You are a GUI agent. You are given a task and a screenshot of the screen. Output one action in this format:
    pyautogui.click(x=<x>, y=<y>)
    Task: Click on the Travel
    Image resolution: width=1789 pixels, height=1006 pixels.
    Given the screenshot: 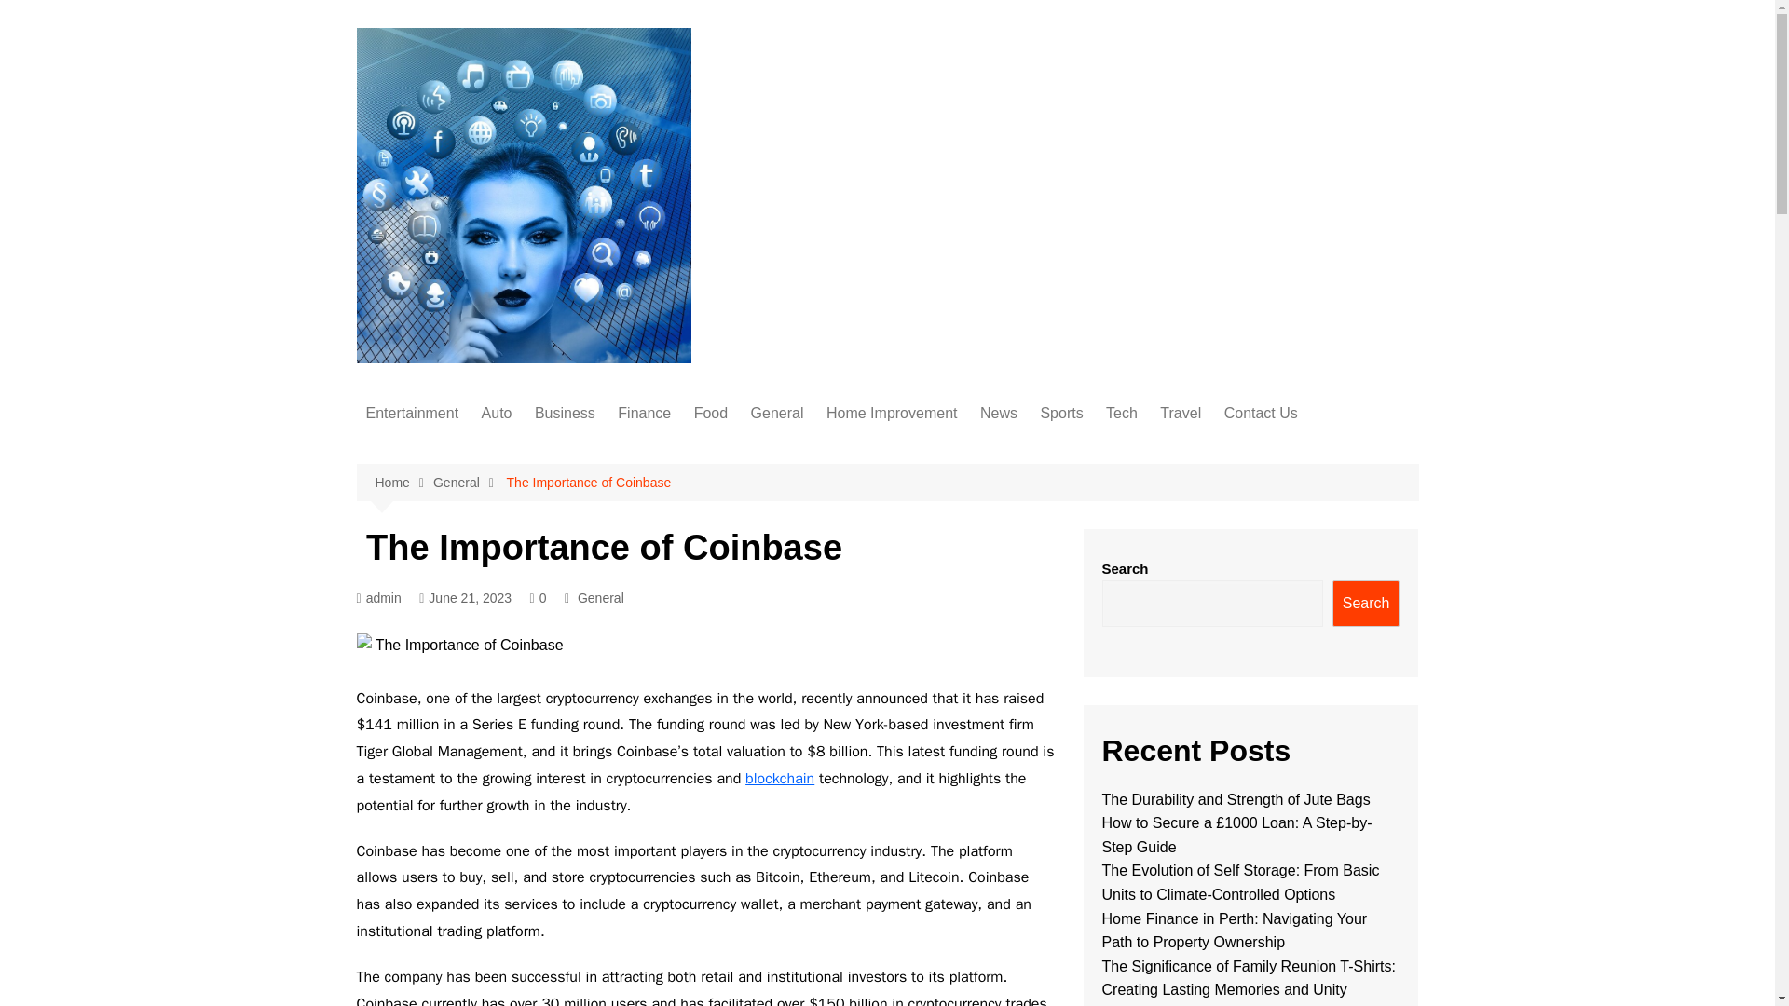 What is the action you would take?
    pyautogui.click(x=1180, y=414)
    